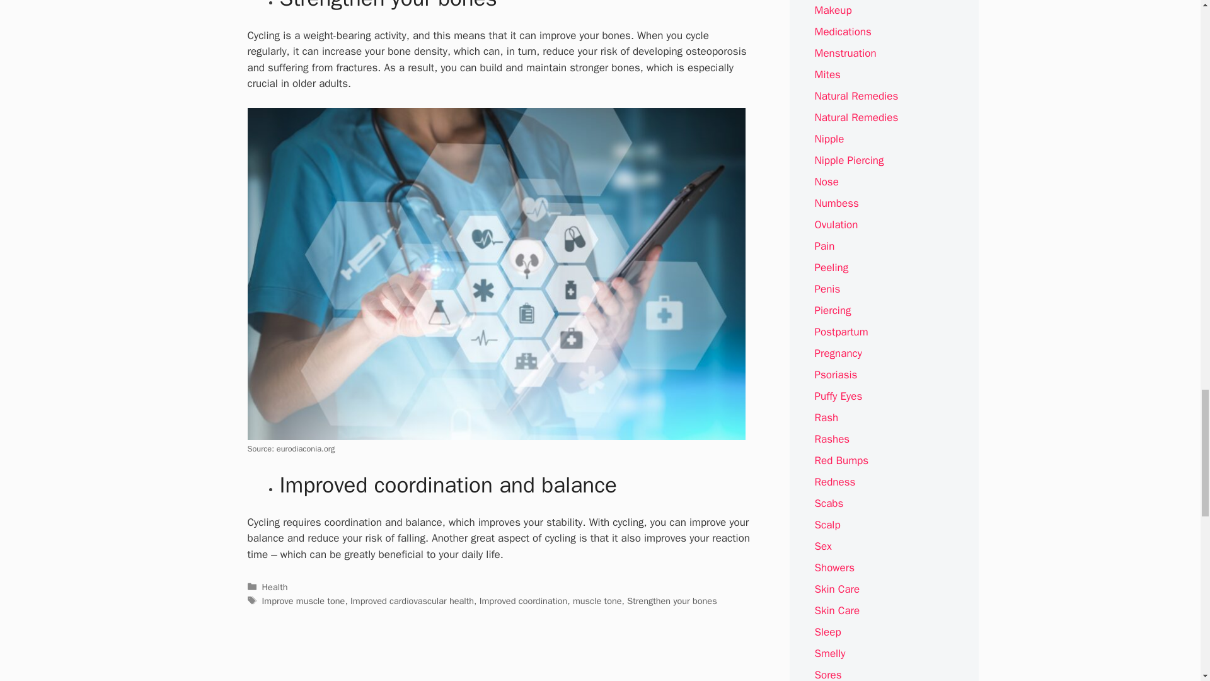  What do you see at coordinates (275, 586) in the screenshot?
I see `Health` at bounding box center [275, 586].